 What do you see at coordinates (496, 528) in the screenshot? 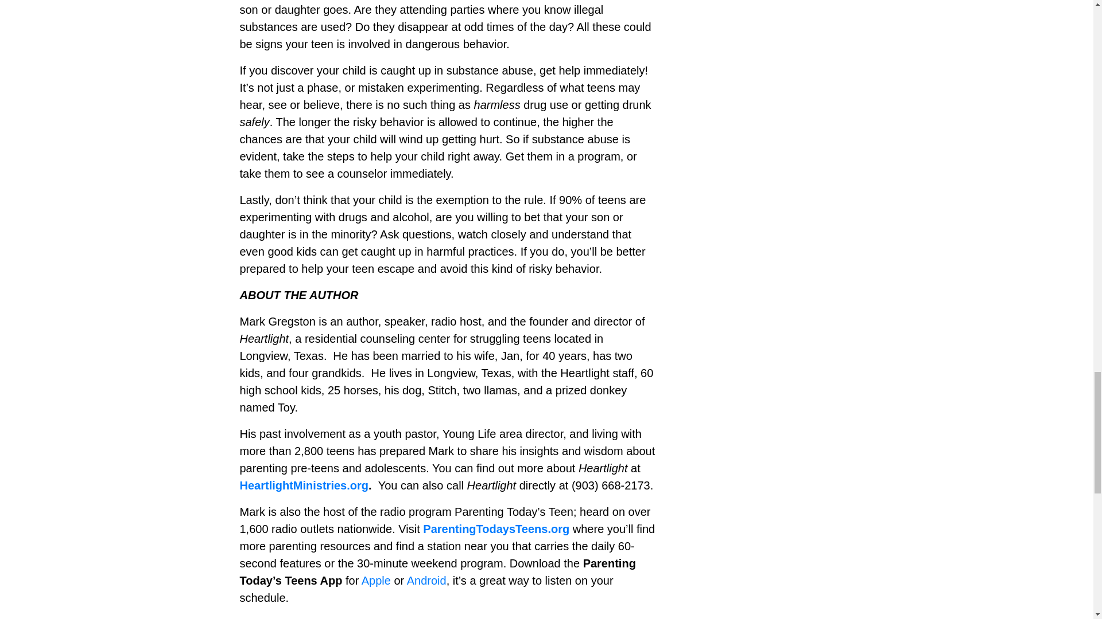
I see `ParentingTodaysTeens.org` at bounding box center [496, 528].